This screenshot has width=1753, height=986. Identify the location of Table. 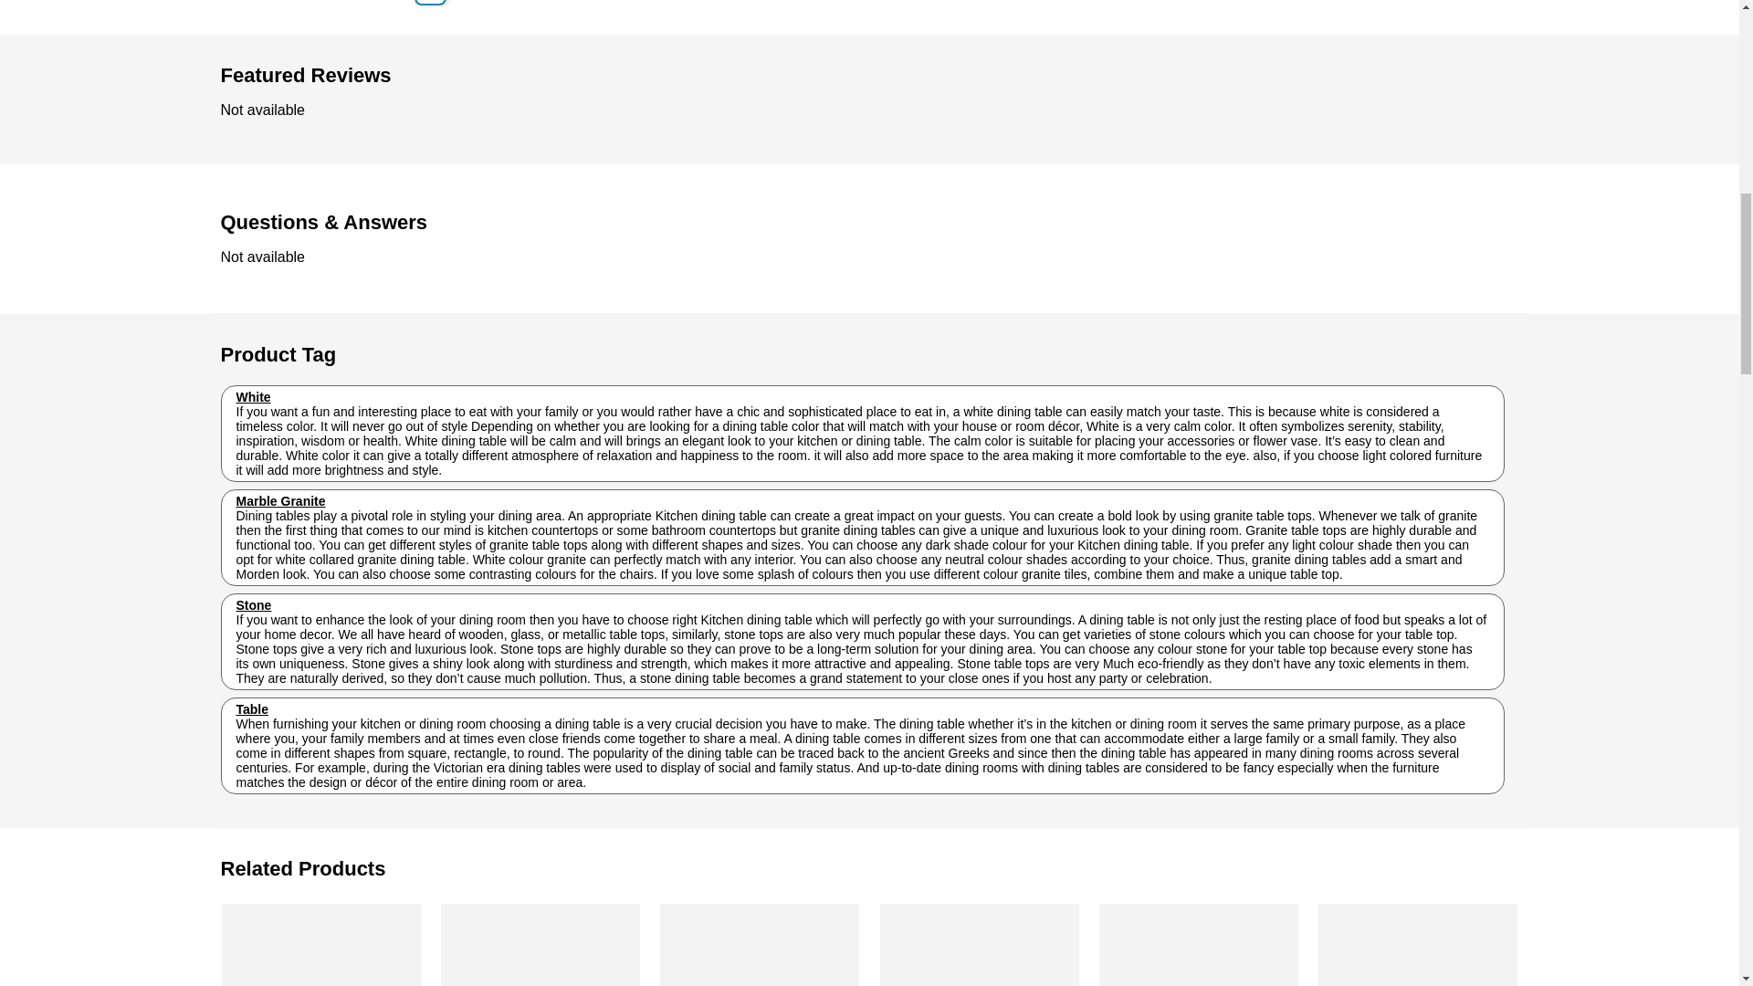
(251, 708).